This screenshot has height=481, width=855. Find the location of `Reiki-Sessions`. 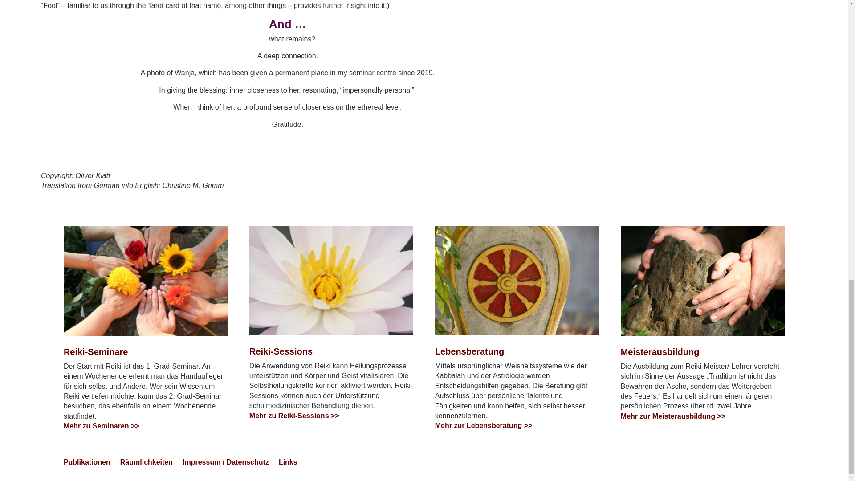

Reiki-Sessions is located at coordinates (331, 280).